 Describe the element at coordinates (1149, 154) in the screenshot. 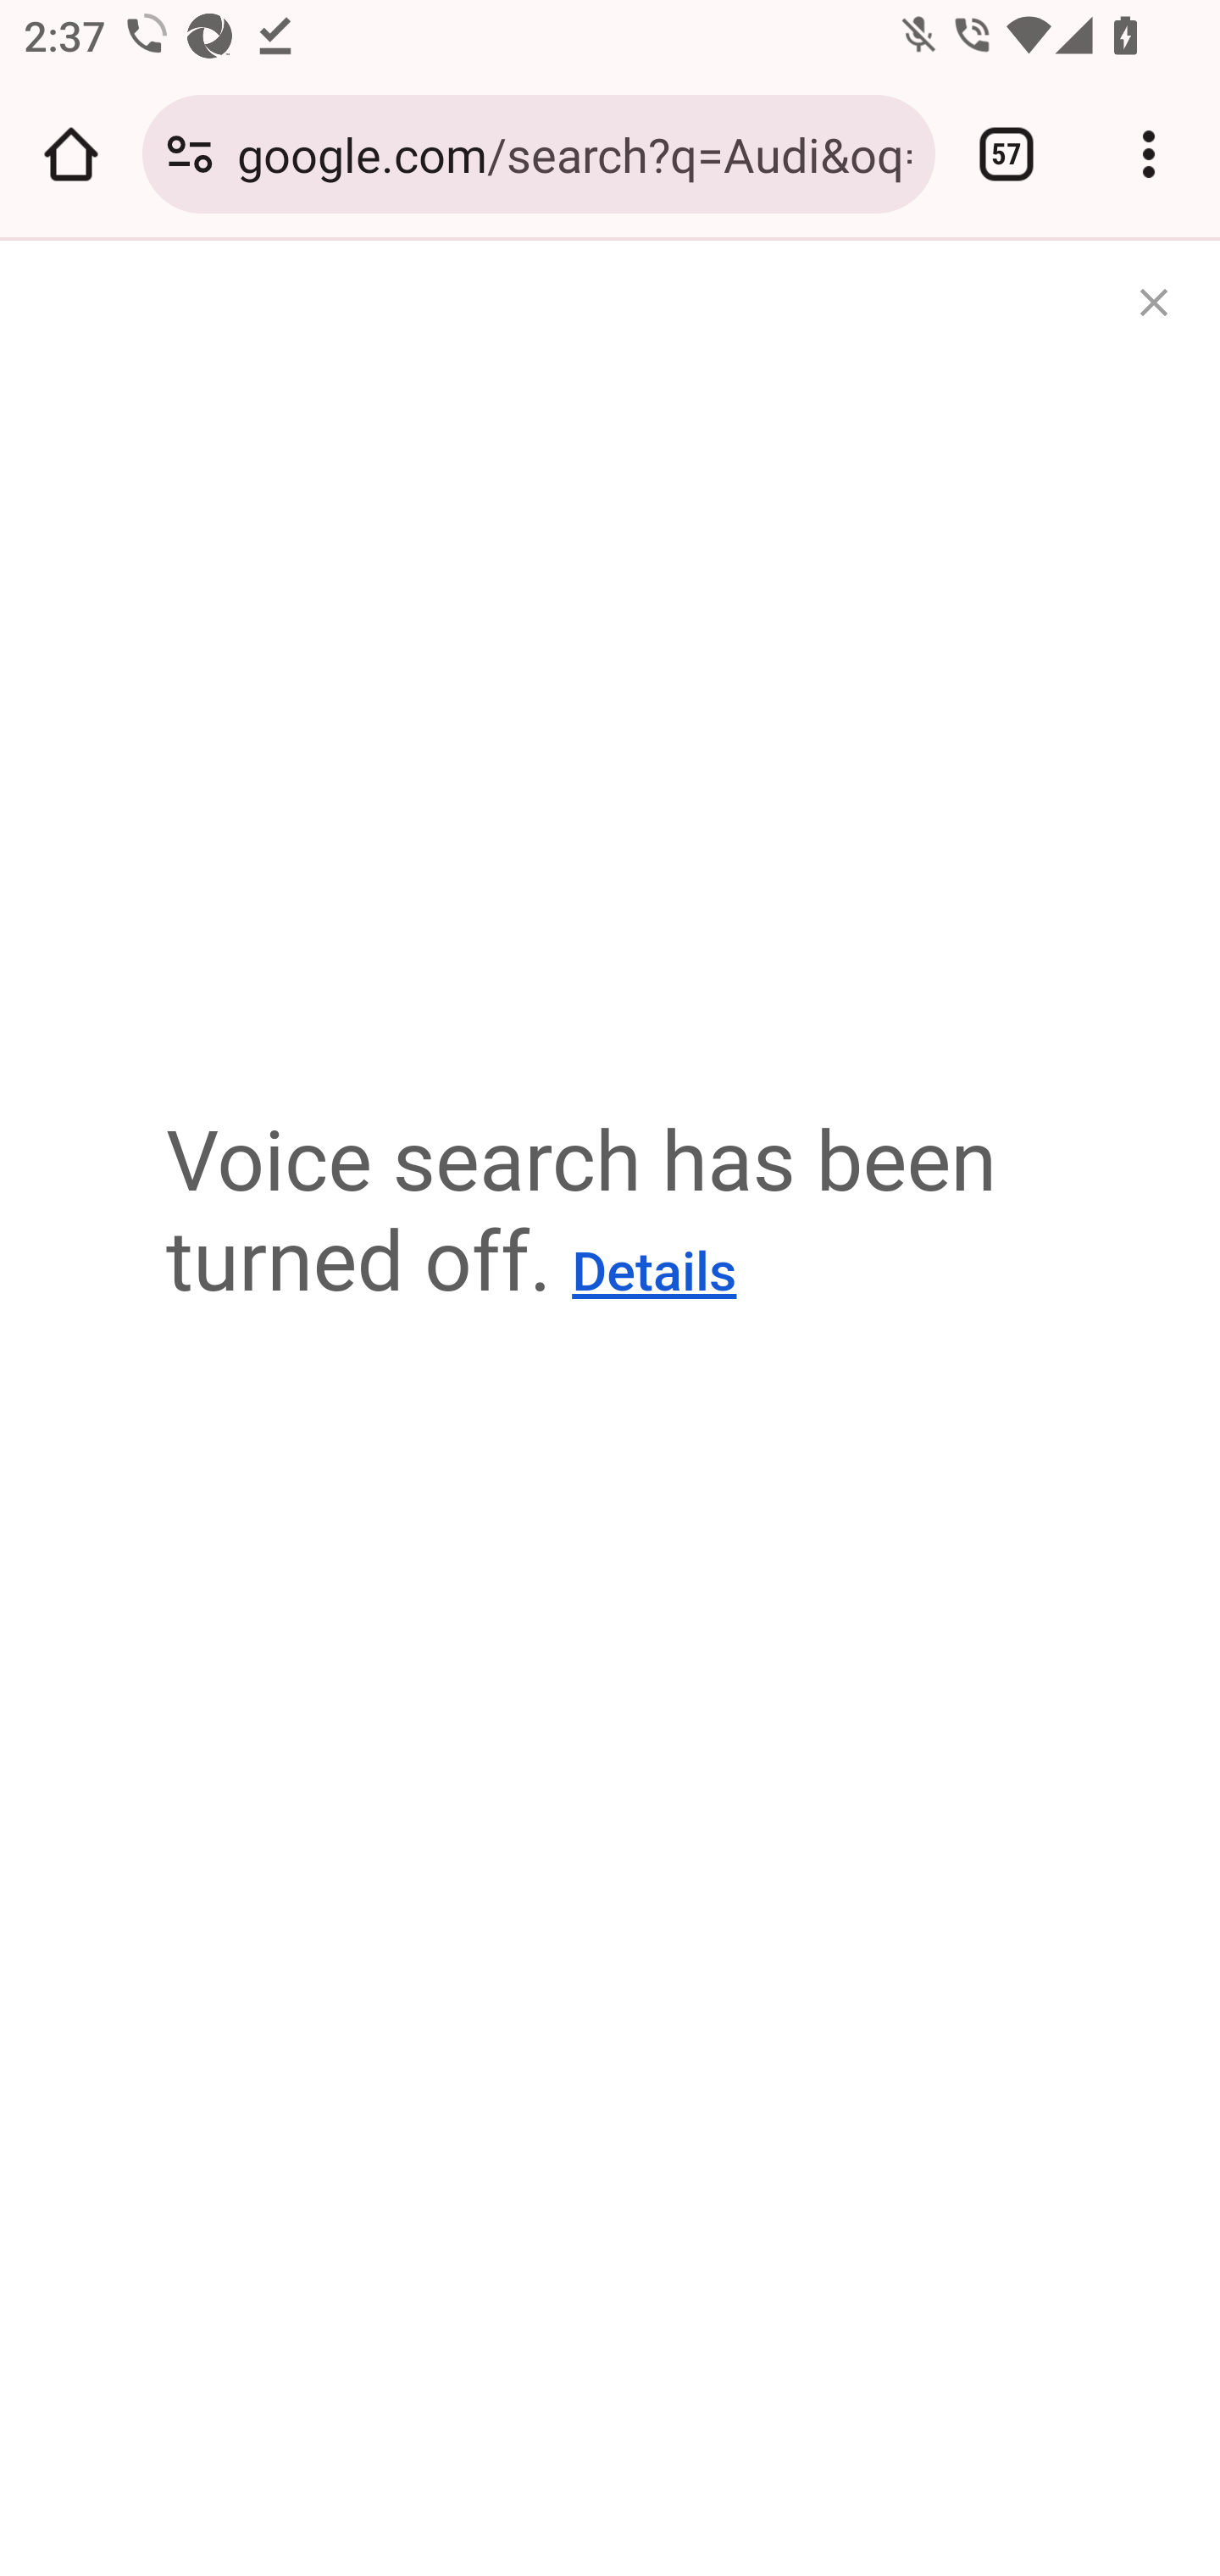

I see `Customize and control Google Chrome` at that location.